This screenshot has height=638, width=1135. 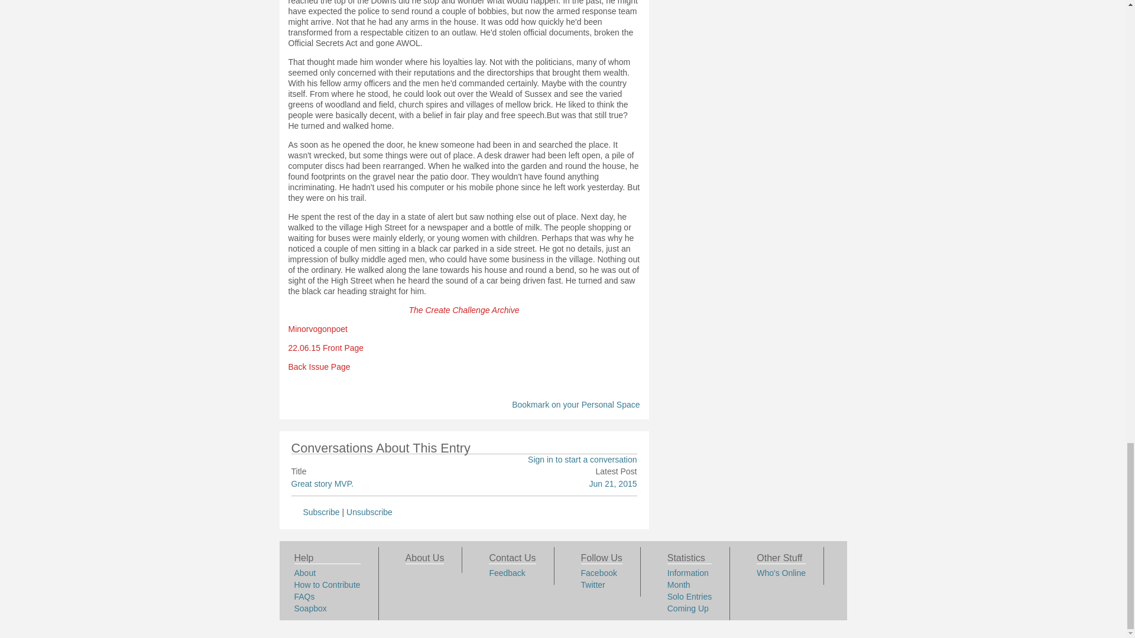 I want to click on Feedback, so click(x=507, y=573).